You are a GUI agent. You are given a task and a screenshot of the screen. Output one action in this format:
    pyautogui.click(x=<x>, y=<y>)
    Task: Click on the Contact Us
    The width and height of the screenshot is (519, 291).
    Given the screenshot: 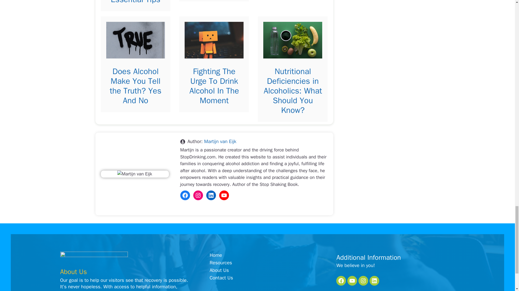 What is the action you would take?
    pyautogui.click(x=221, y=278)
    